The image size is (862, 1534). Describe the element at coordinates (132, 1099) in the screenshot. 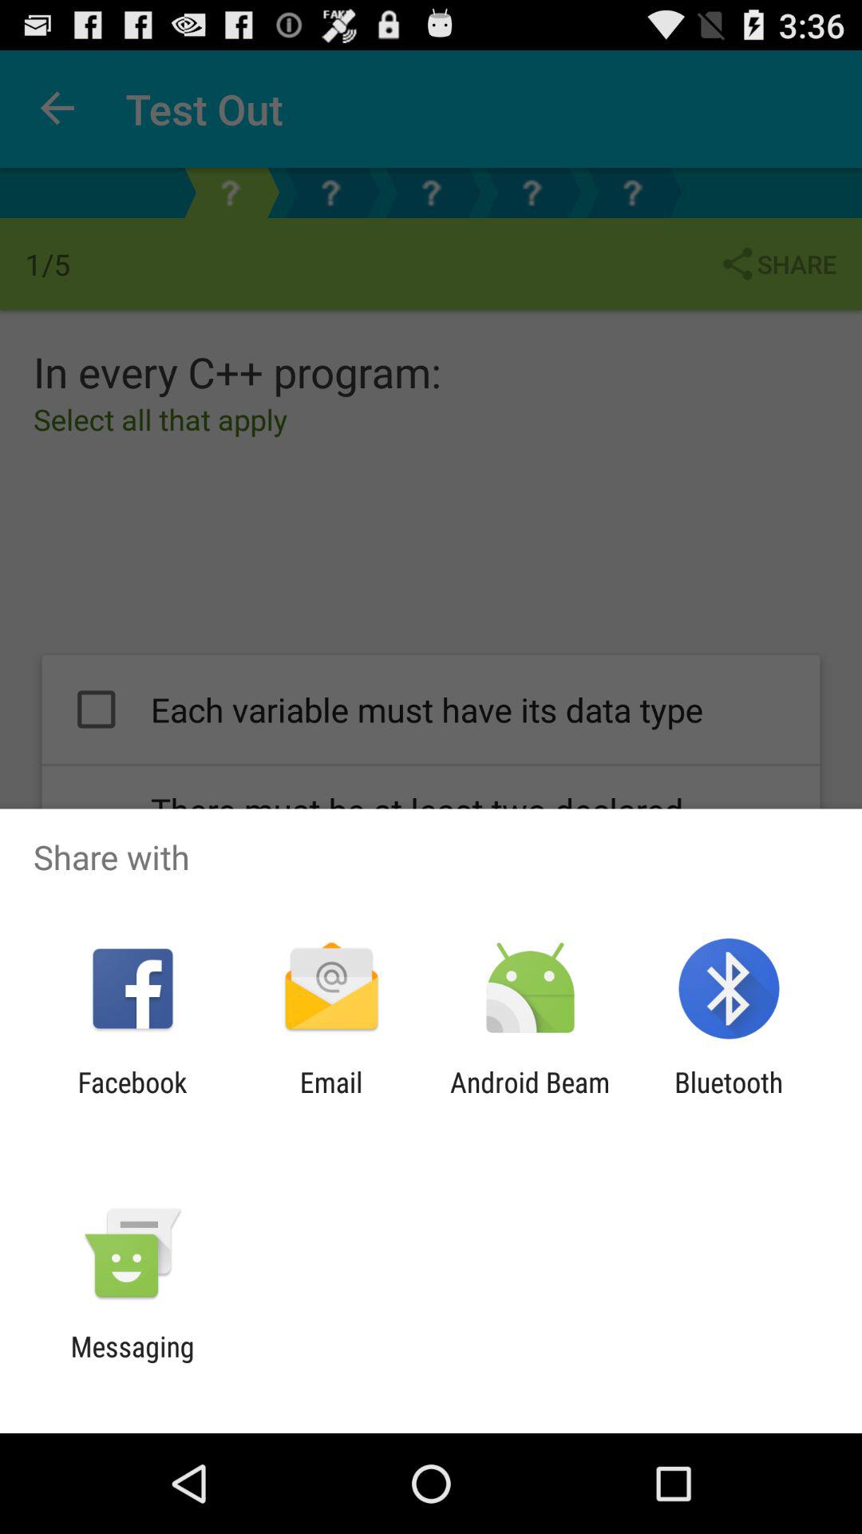

I see `open the app to the left of the email item` at that location.